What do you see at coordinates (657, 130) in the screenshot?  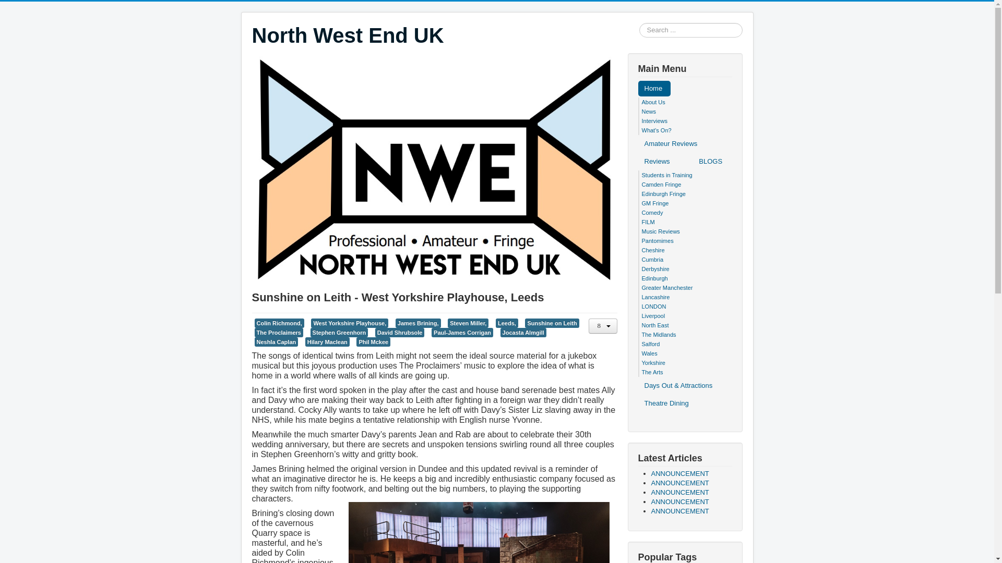 I see `What's On?` at bounding box center [657, 130].